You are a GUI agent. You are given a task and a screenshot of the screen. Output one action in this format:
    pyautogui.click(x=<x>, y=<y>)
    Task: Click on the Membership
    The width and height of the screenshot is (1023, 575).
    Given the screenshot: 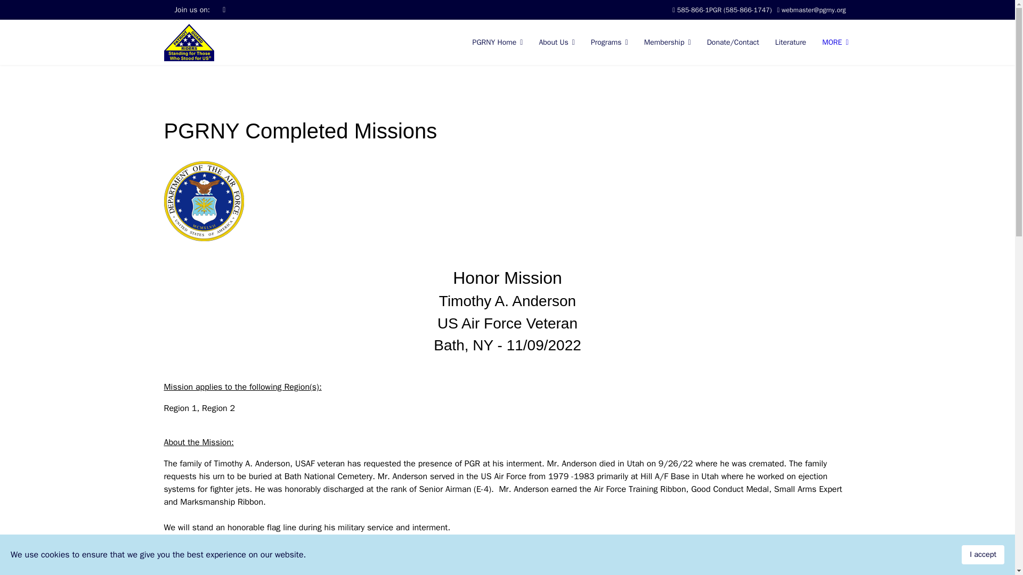 What is the action you would take?
    pyautogui.click(x=667, y=42)
    